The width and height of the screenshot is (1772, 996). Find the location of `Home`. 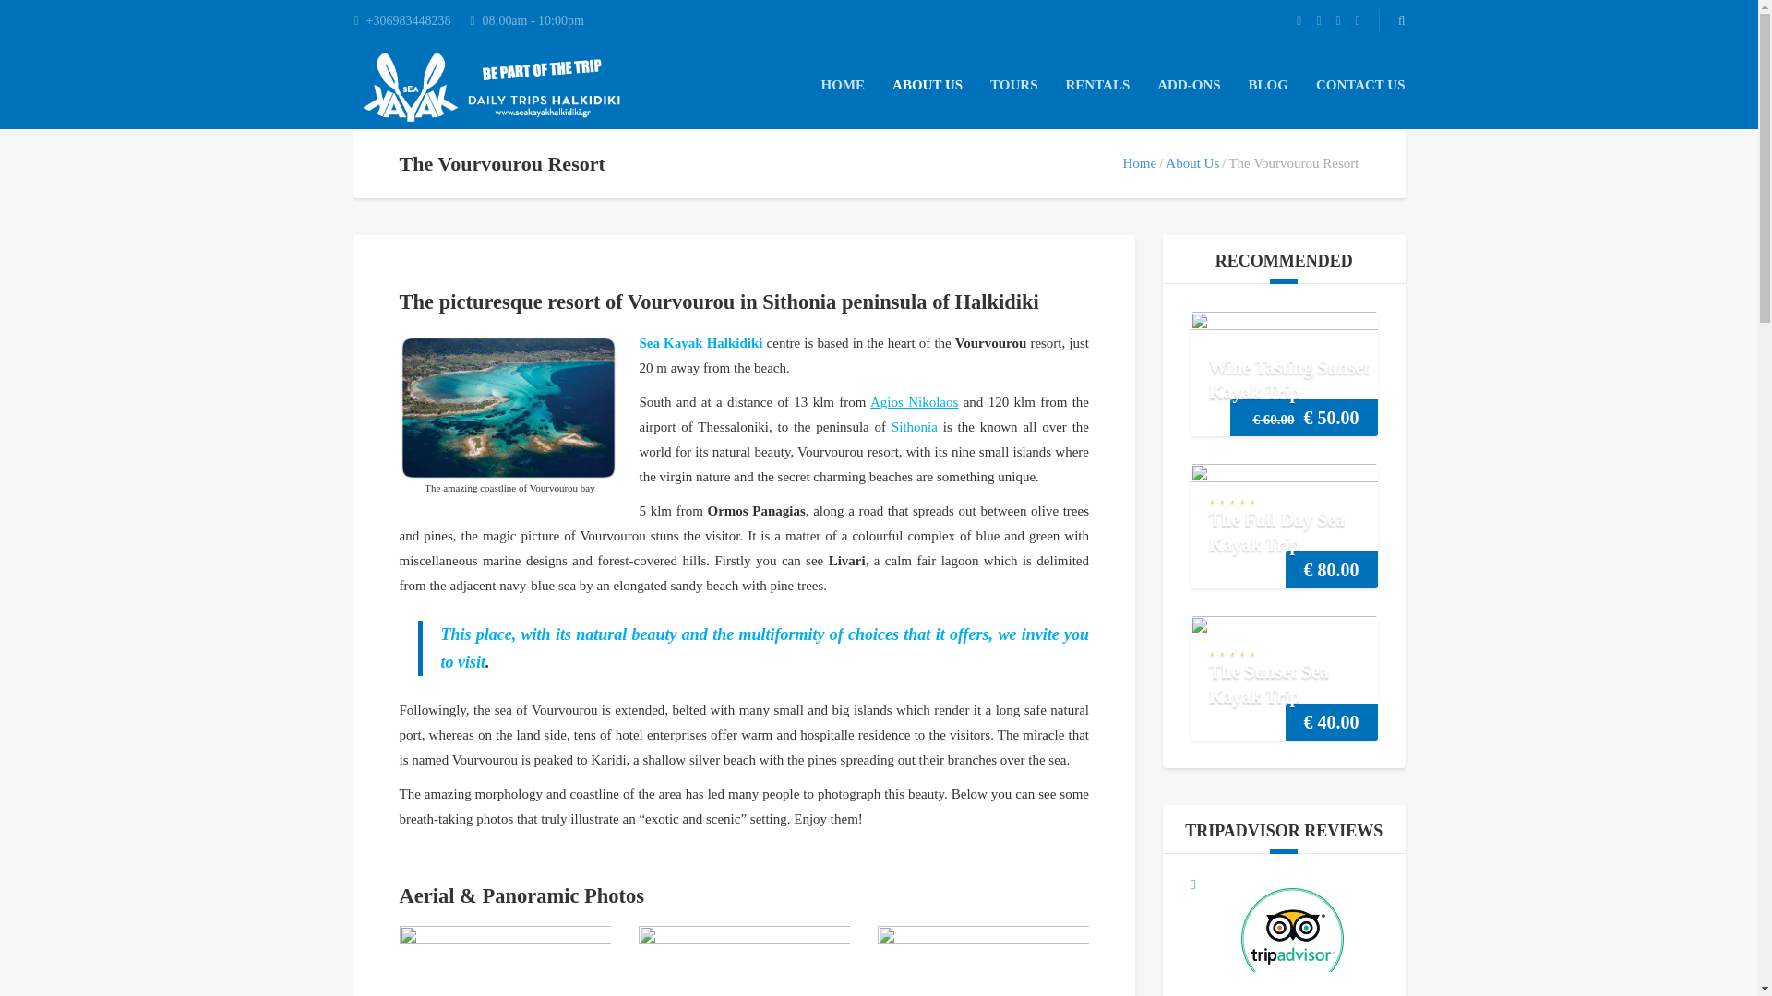

Home is located at coordinates (1139, 162).